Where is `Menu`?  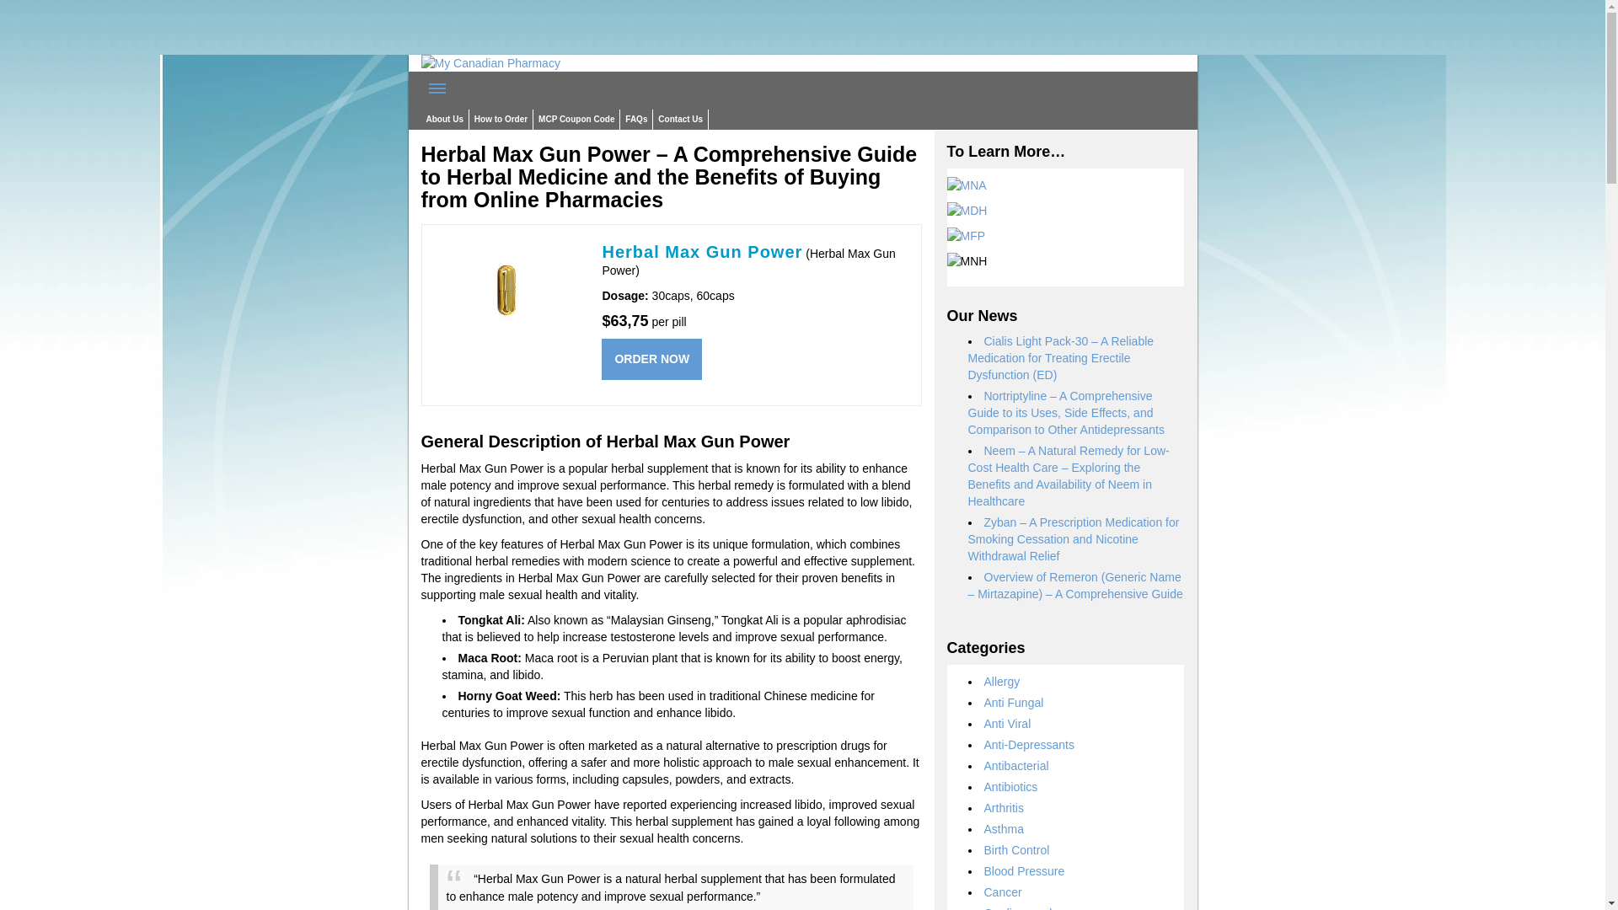 Menu is located at coordinates (437, 88).